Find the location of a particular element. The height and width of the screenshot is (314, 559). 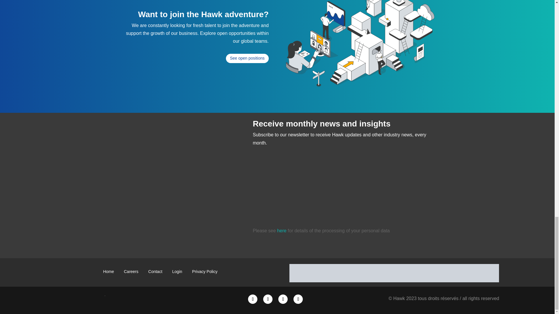

Privacy Policy is located at coordinates (205, 273).